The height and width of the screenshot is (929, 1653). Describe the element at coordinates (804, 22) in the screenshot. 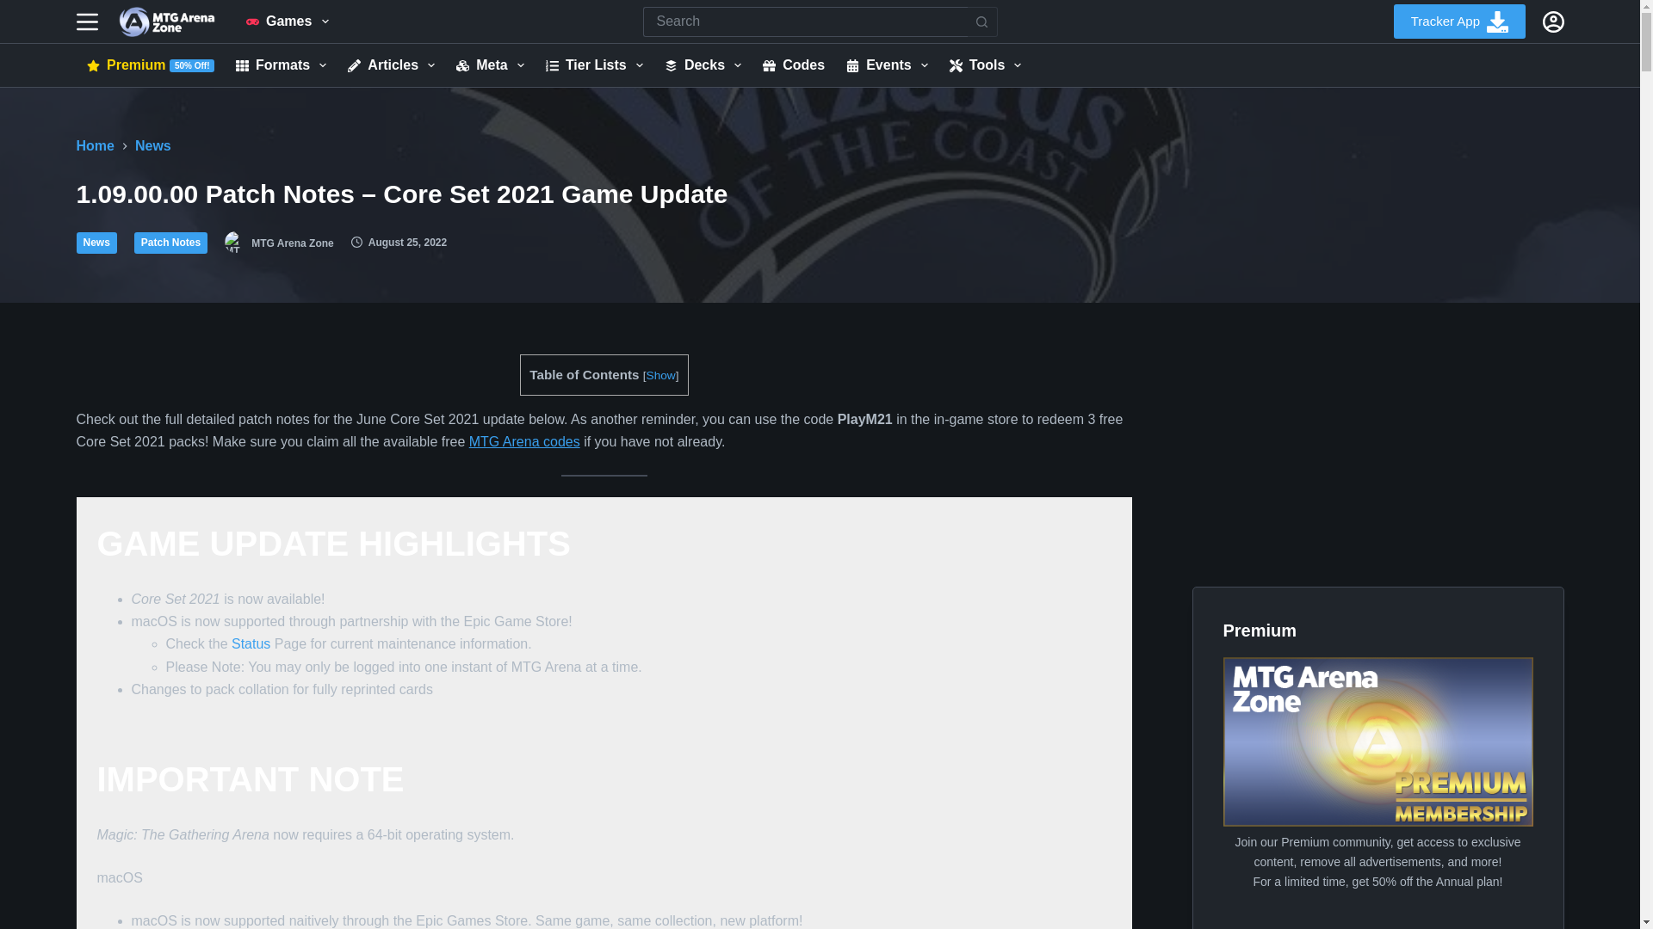

I see `Search for...` at that location.